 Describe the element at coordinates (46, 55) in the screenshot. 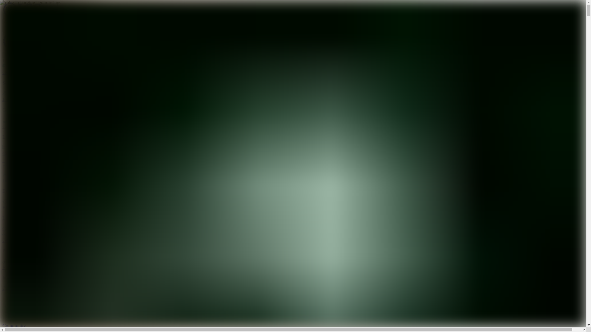

I see `Search` at that location.